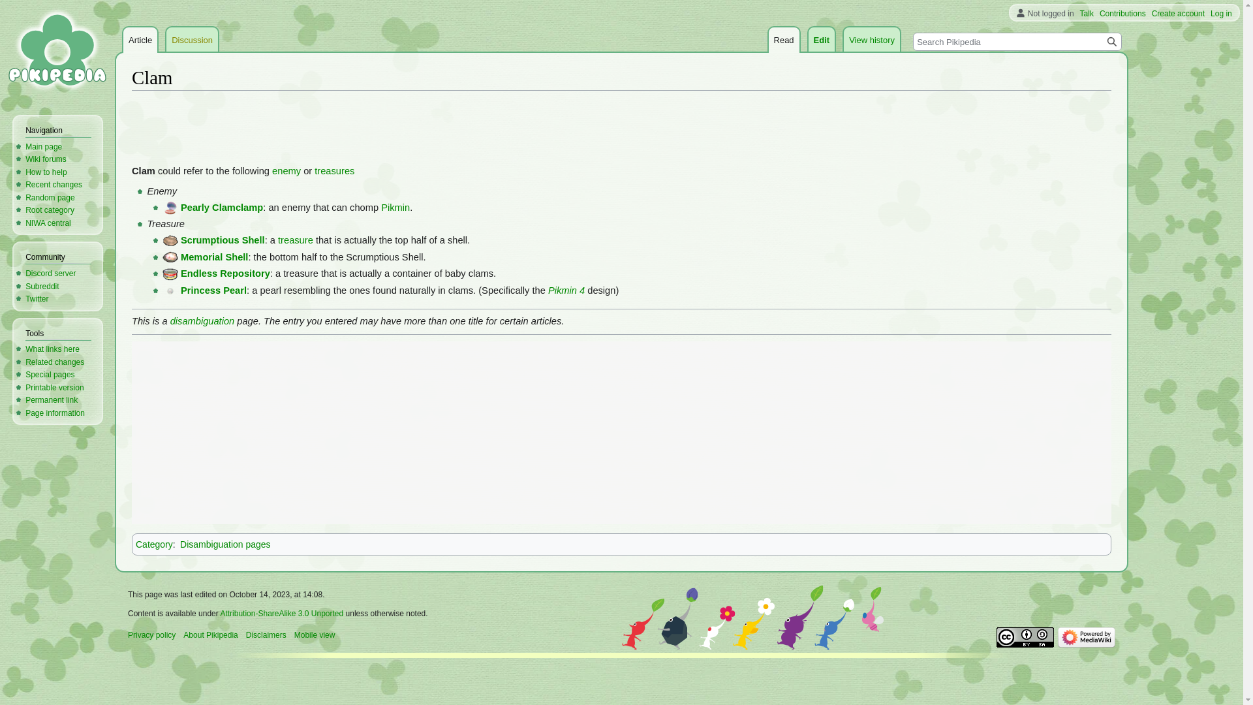 This screenshot has height=705, width=1253. Describe the element at coordinates (213, 290) in the screenshot. I see `Princess Pearl` at that location.